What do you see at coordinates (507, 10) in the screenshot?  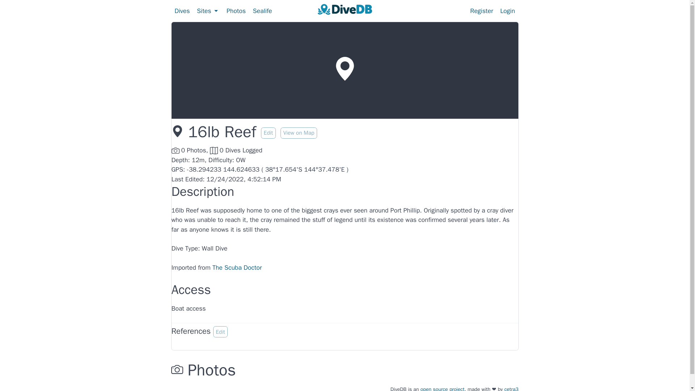 I see `Login` at bounding box center [507, 10].